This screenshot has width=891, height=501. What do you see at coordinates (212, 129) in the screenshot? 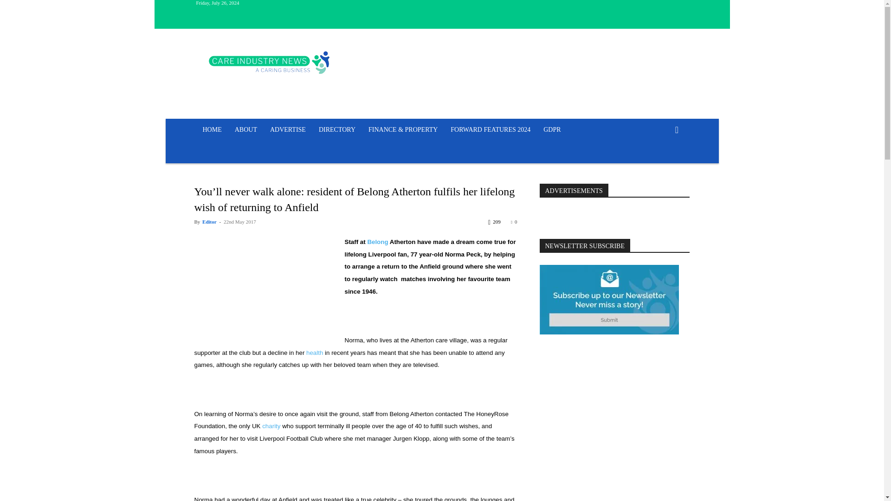
I see `HOME` at bounding box center [212, 129].